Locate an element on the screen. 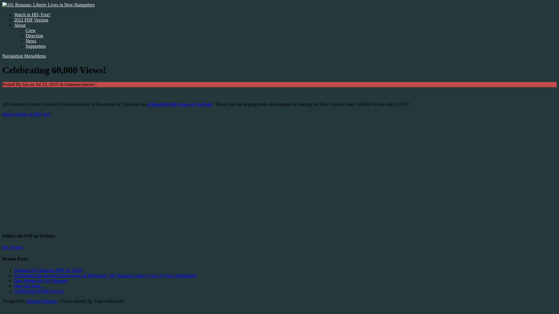 Image resolution: width=559 pixels, height=314 pixels. Watch it here, in HD, free is located at coordinates (26, 114).